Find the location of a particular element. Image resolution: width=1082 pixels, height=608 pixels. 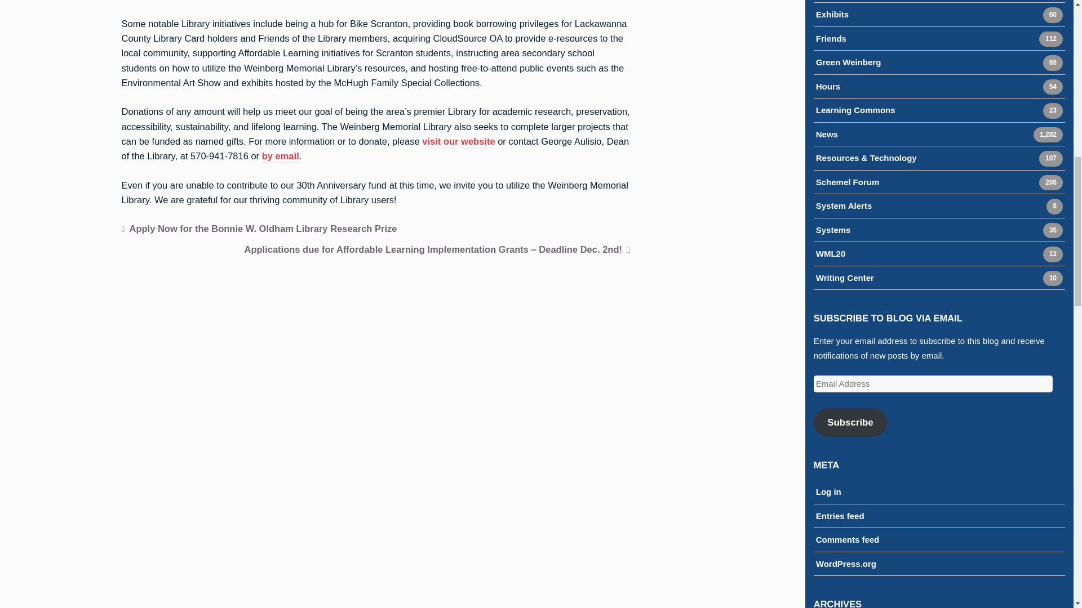

by email is located at coordinates (848, 540).